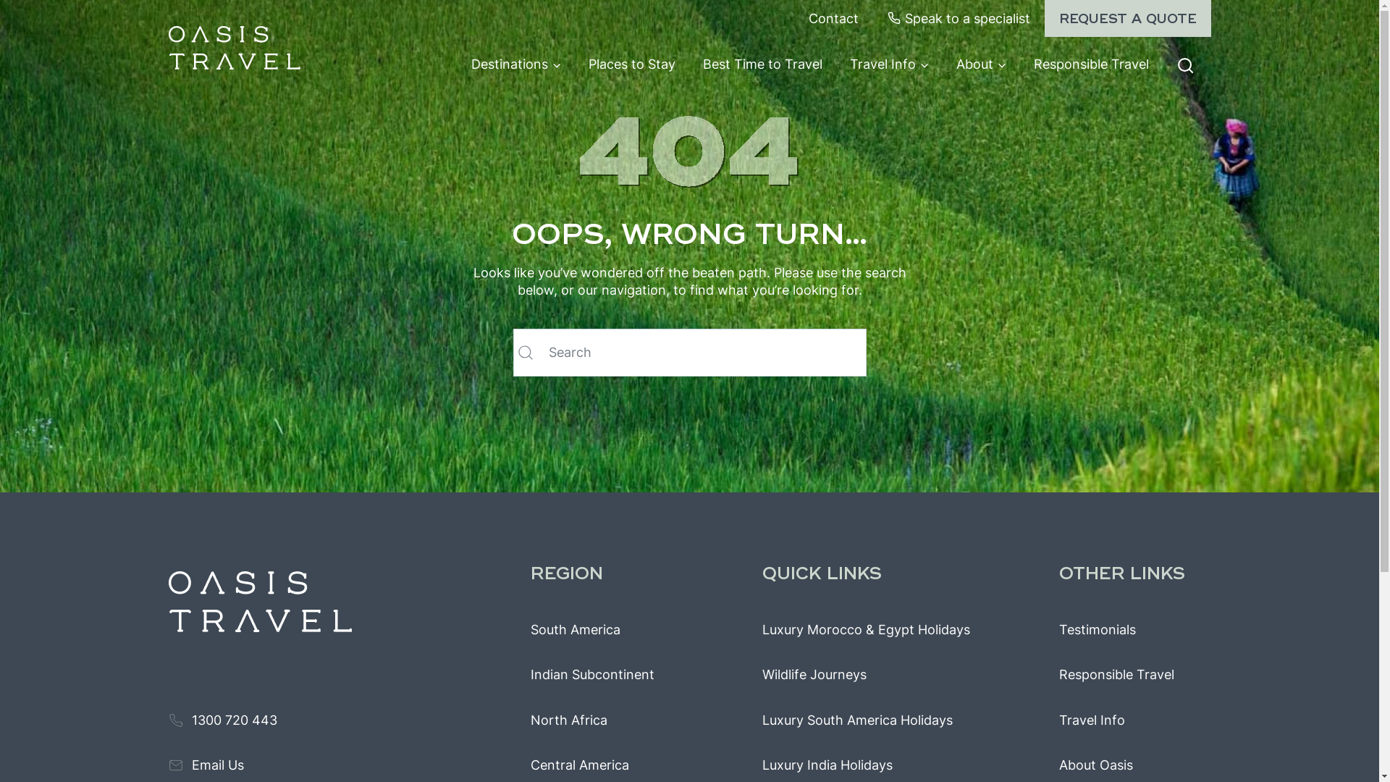 This screenshot has height=782, width=1390. Describe the element at coordinates (763, 64) in the screenshot. I see `Best Time to Travel` at that location.